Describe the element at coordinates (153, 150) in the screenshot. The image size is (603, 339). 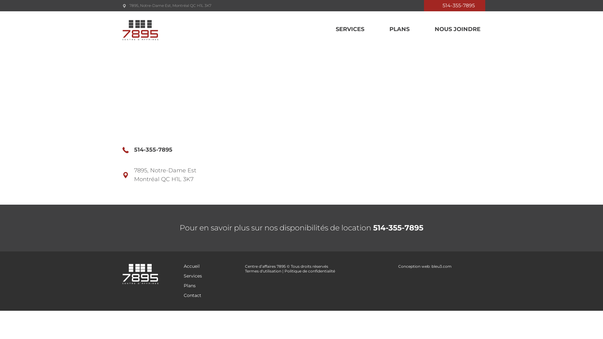
I see `514-355-7895` at that location.